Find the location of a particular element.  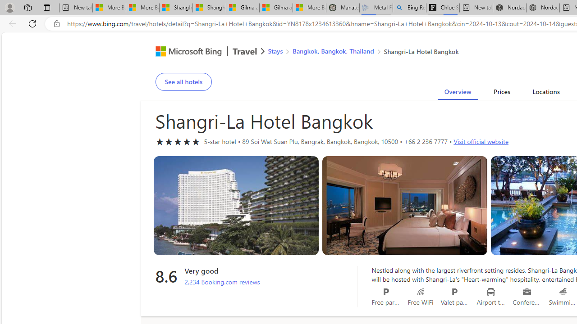

Conference rooms is located at coordinates (527, 292).